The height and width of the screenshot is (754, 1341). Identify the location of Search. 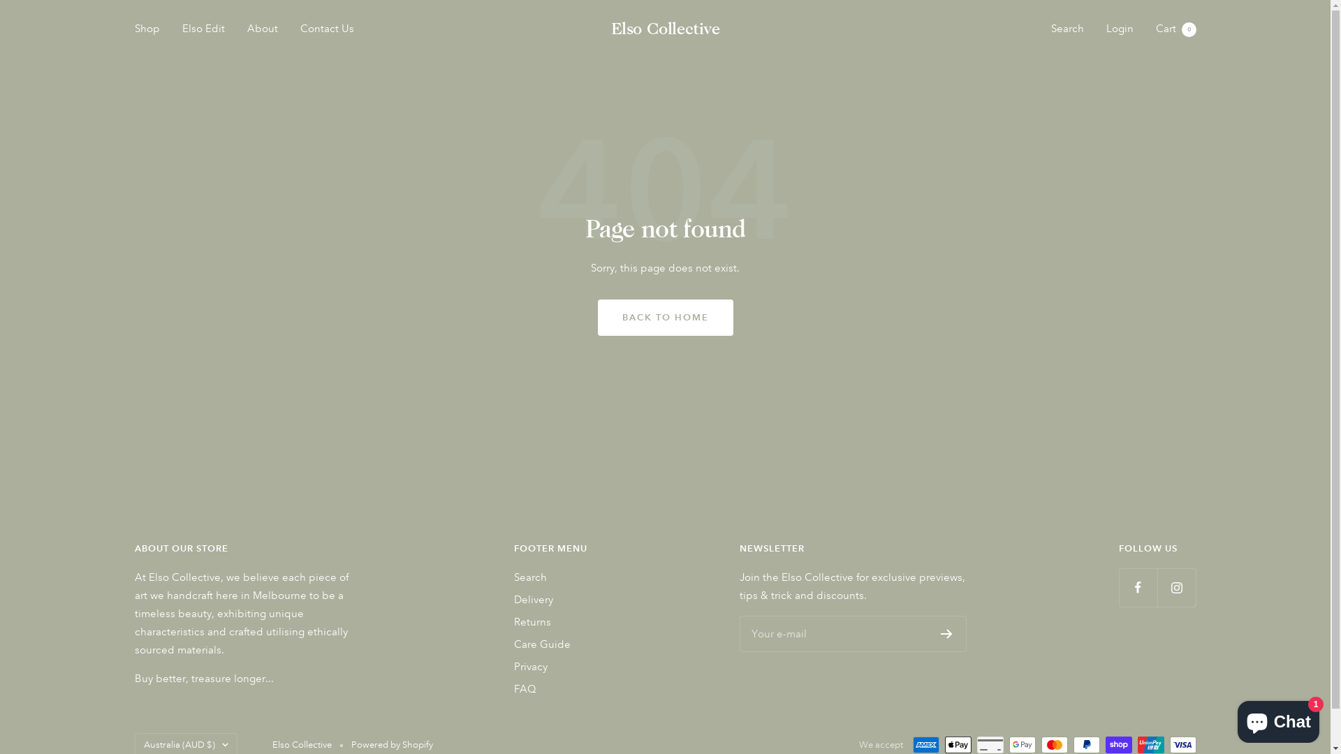
(531, 577).